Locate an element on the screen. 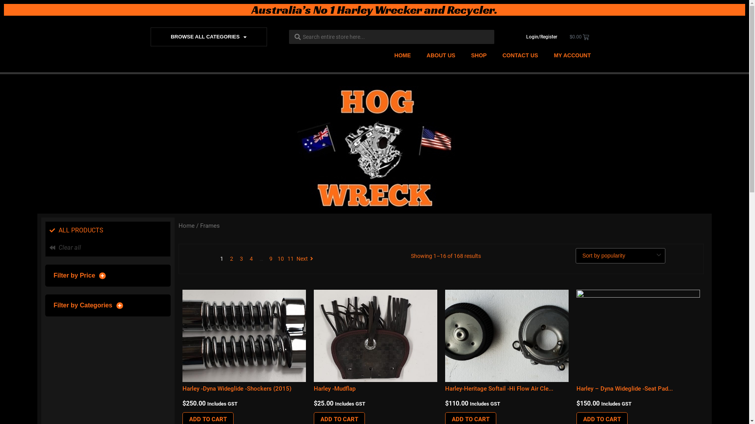 The width and height of the screenshot is (755, 424). 9 is located at coordinates (271, 259).